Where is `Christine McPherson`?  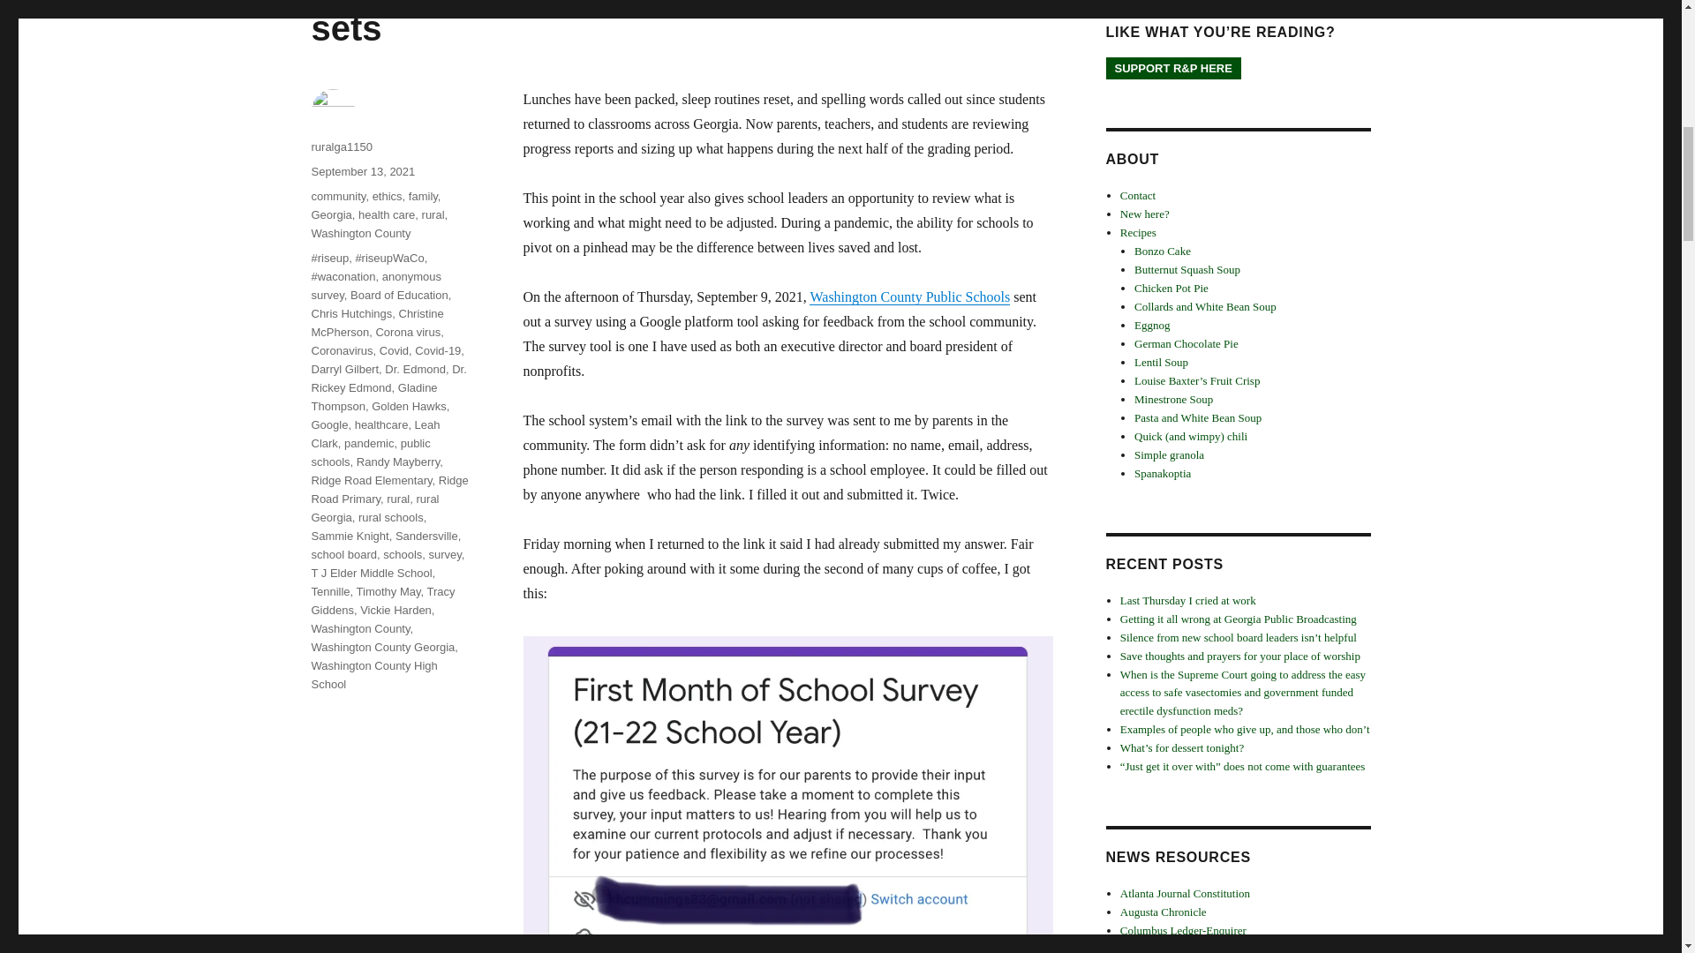
Christine McPherson is located at coordinates (376, 323).